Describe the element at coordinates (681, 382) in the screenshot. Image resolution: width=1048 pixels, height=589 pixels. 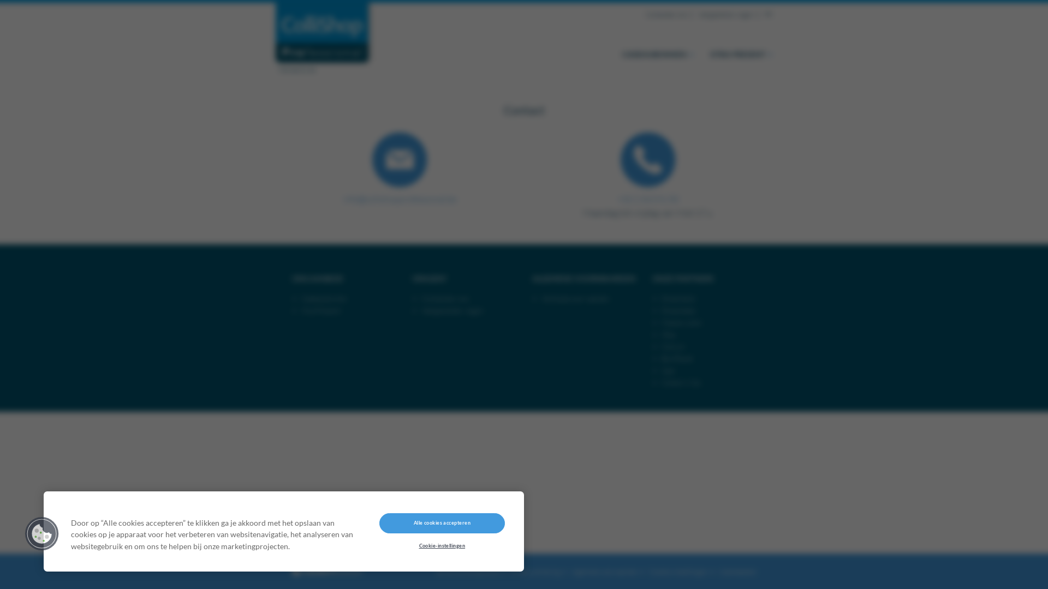
I see `Collect & Go` at that location.